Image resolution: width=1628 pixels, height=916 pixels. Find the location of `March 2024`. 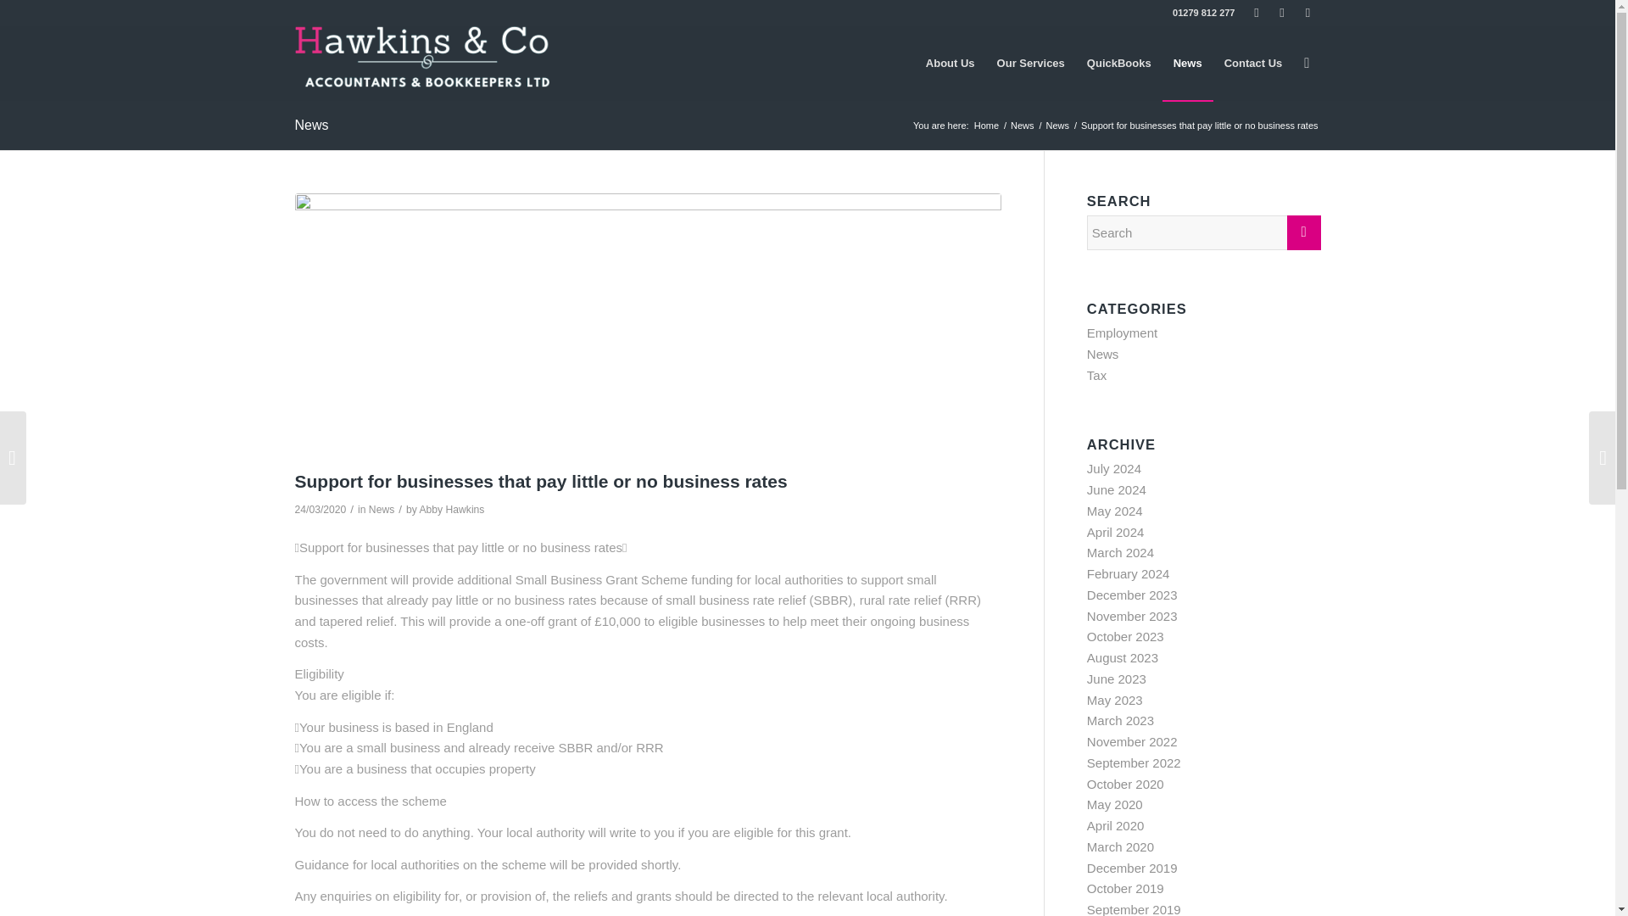

March 2024 is located at coordinates (1121, 551).